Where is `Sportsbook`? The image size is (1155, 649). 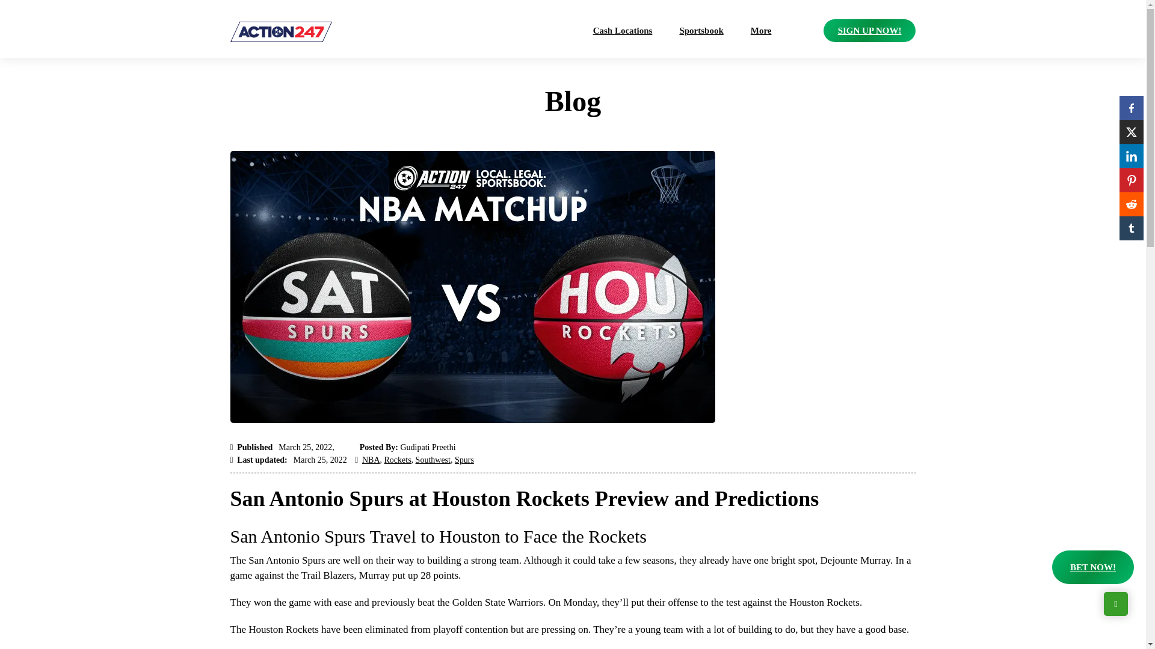
Sportsbook is located at coordinates (701, 31).